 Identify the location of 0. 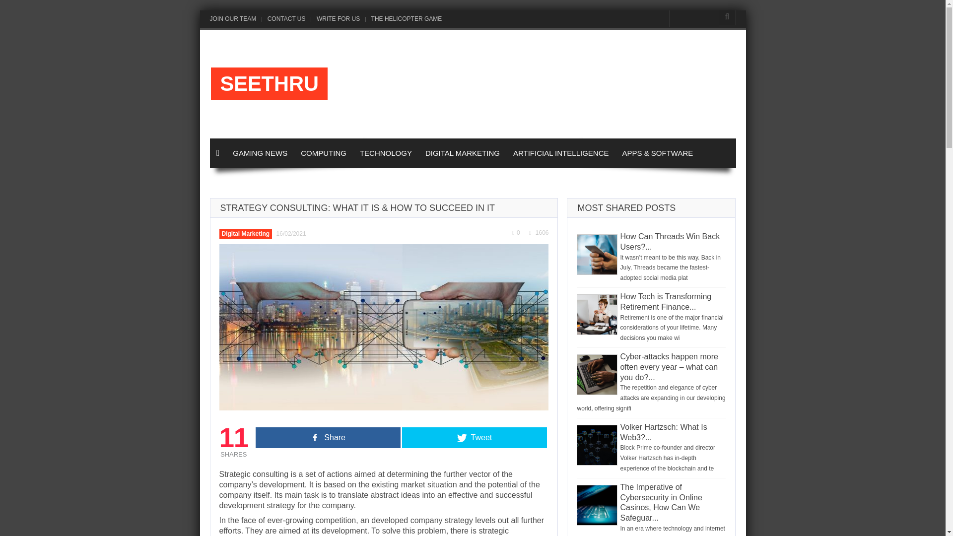
(516, 233).